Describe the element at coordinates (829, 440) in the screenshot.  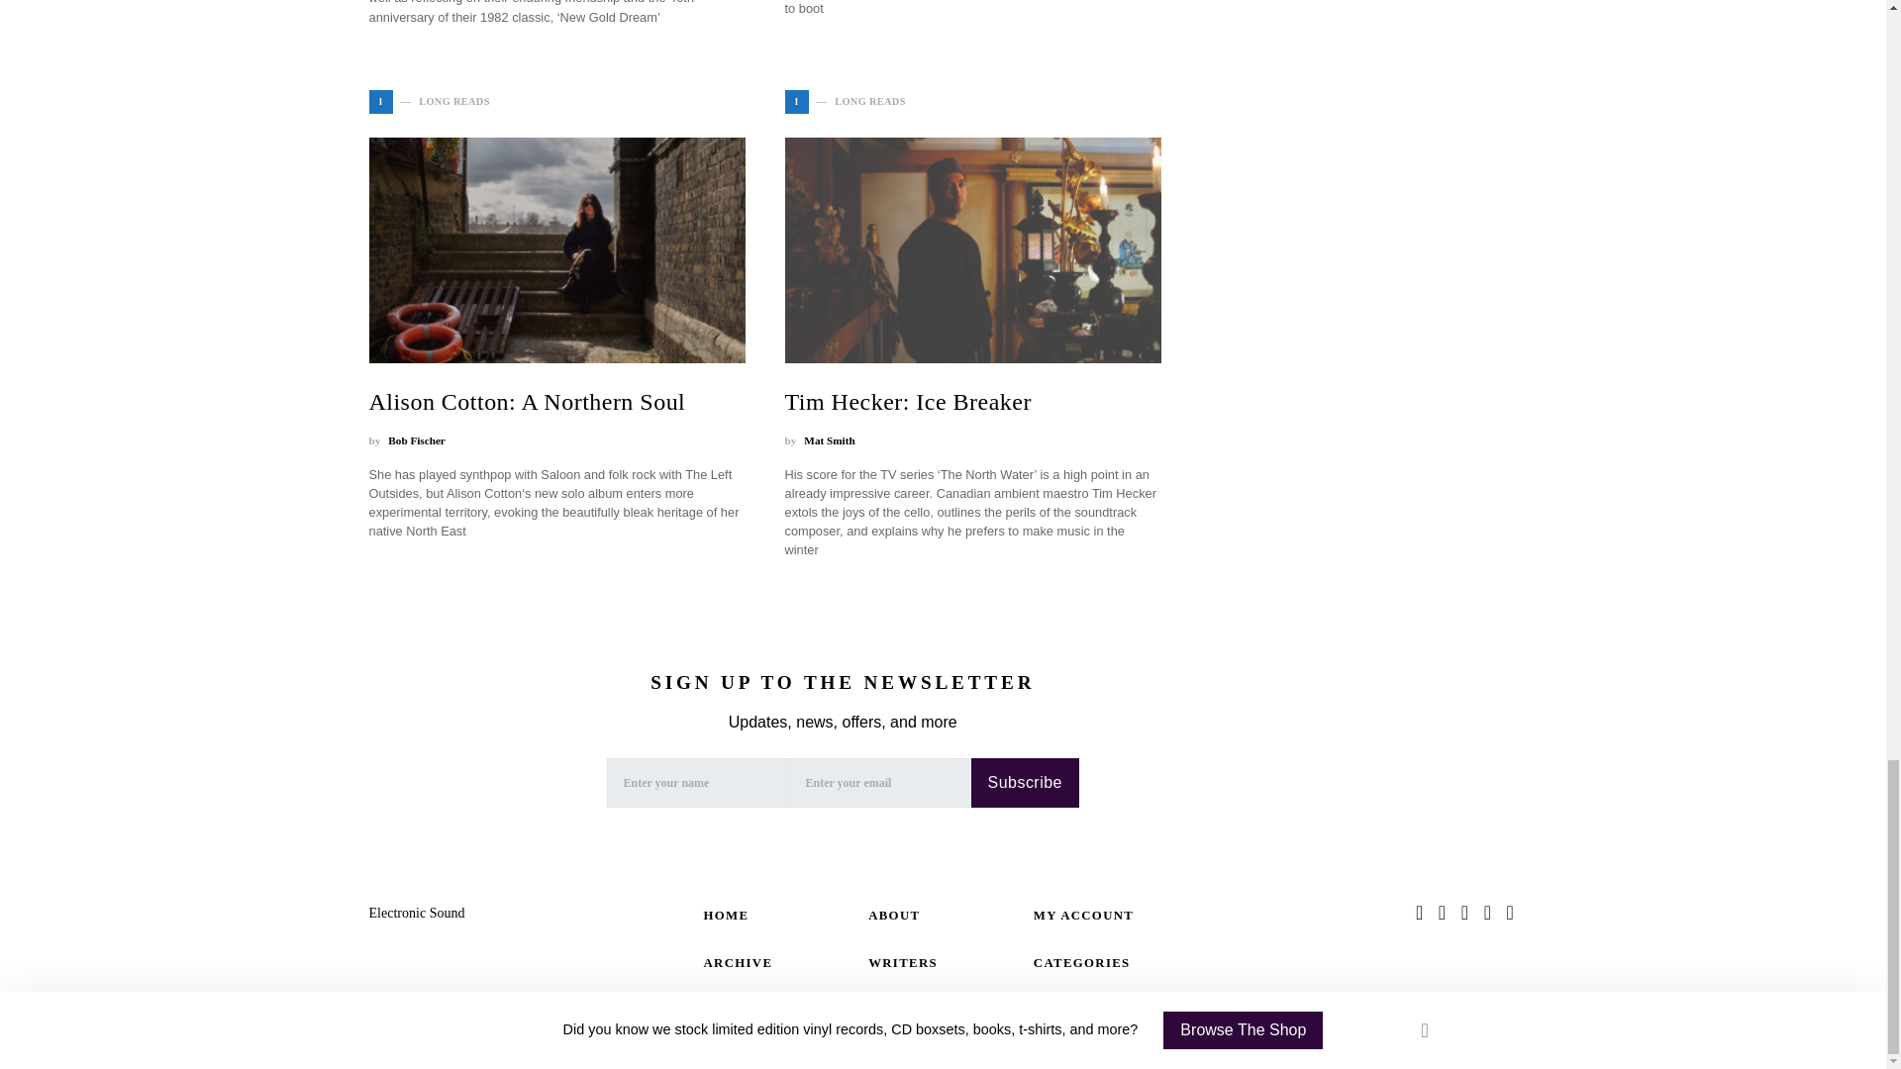
I see `View all posts by Mat Smith` at that location.